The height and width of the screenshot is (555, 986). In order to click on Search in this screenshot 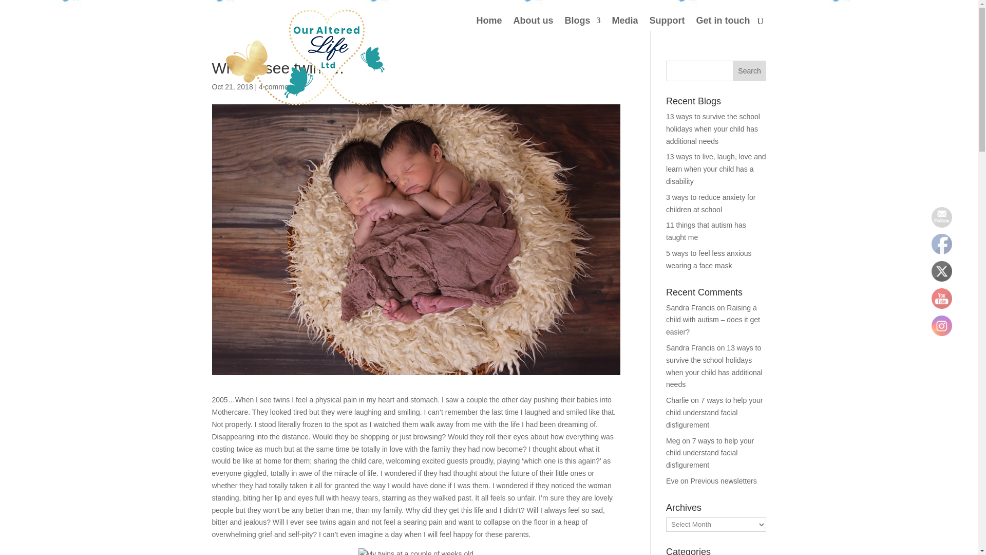, I will do `click(750, 70)`.